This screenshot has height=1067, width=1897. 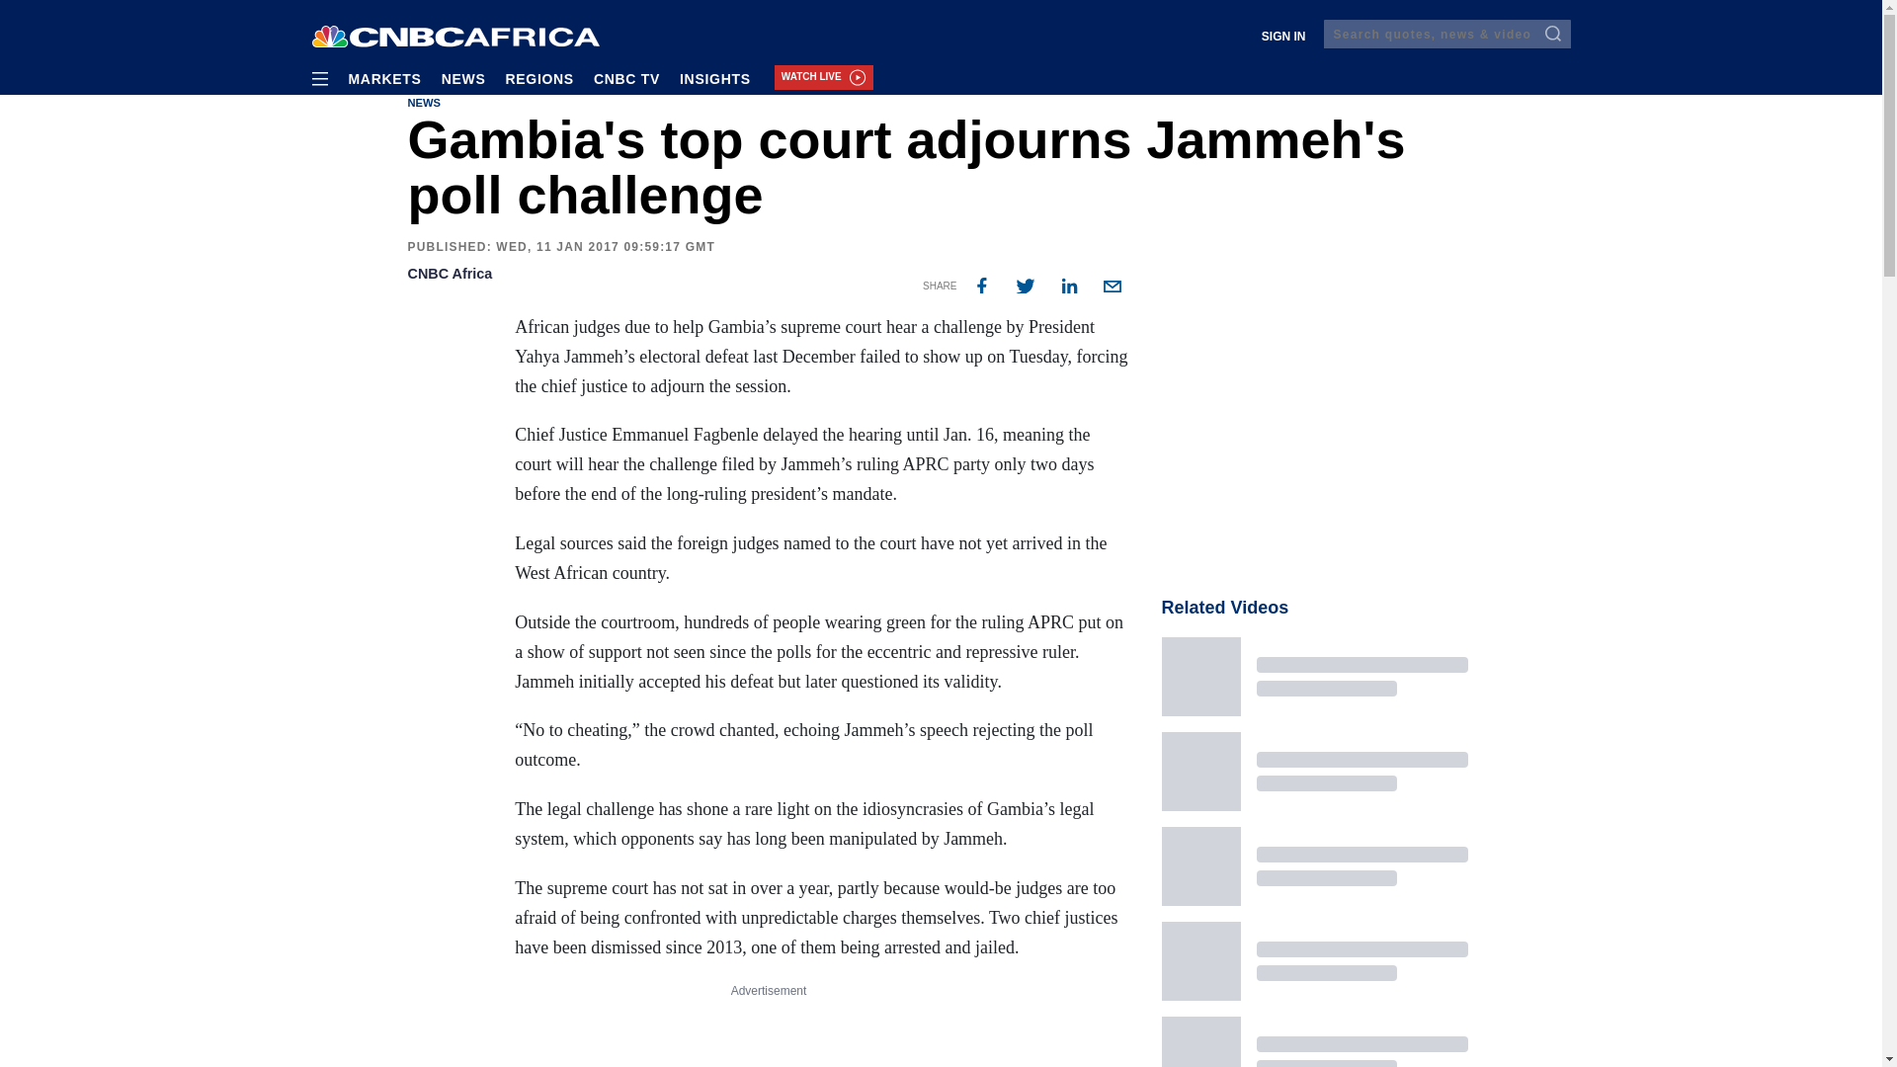 I want to click on REGIONS, so click(x=547, y=77).